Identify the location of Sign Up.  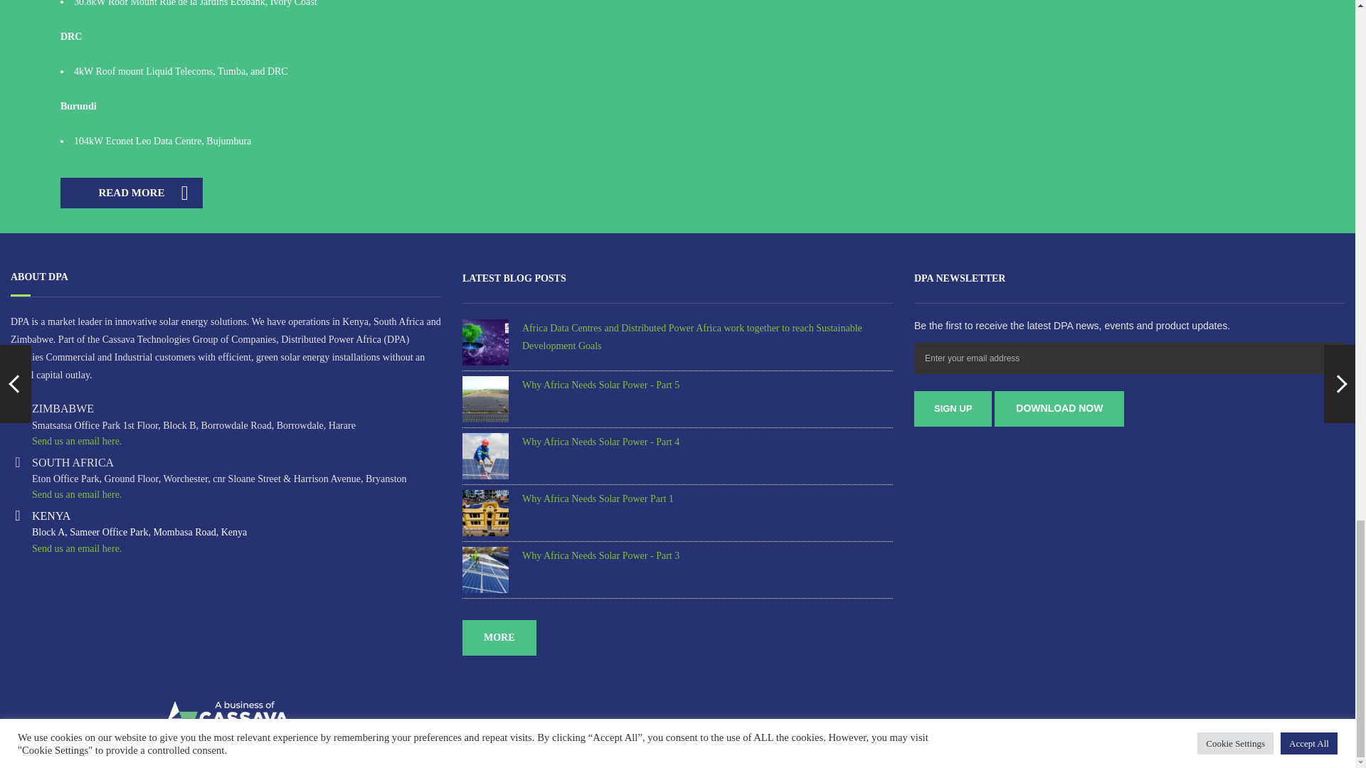
(952, 408).